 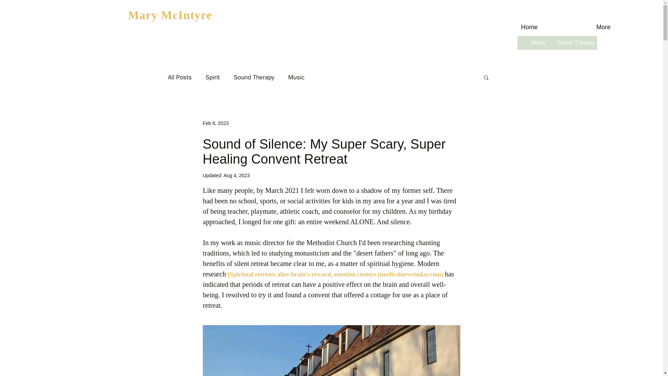 I want to click on Sound Therapy, so click(x=254, y=77).